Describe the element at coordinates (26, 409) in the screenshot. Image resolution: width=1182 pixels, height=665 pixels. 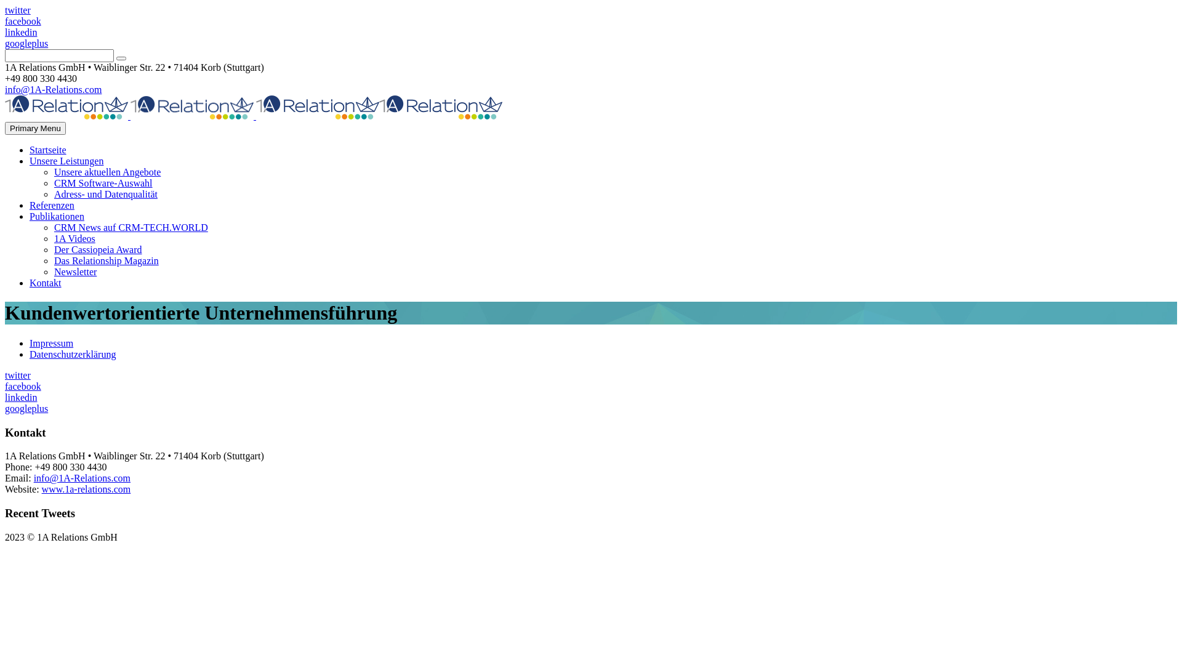
I see `googleplus` at that location.